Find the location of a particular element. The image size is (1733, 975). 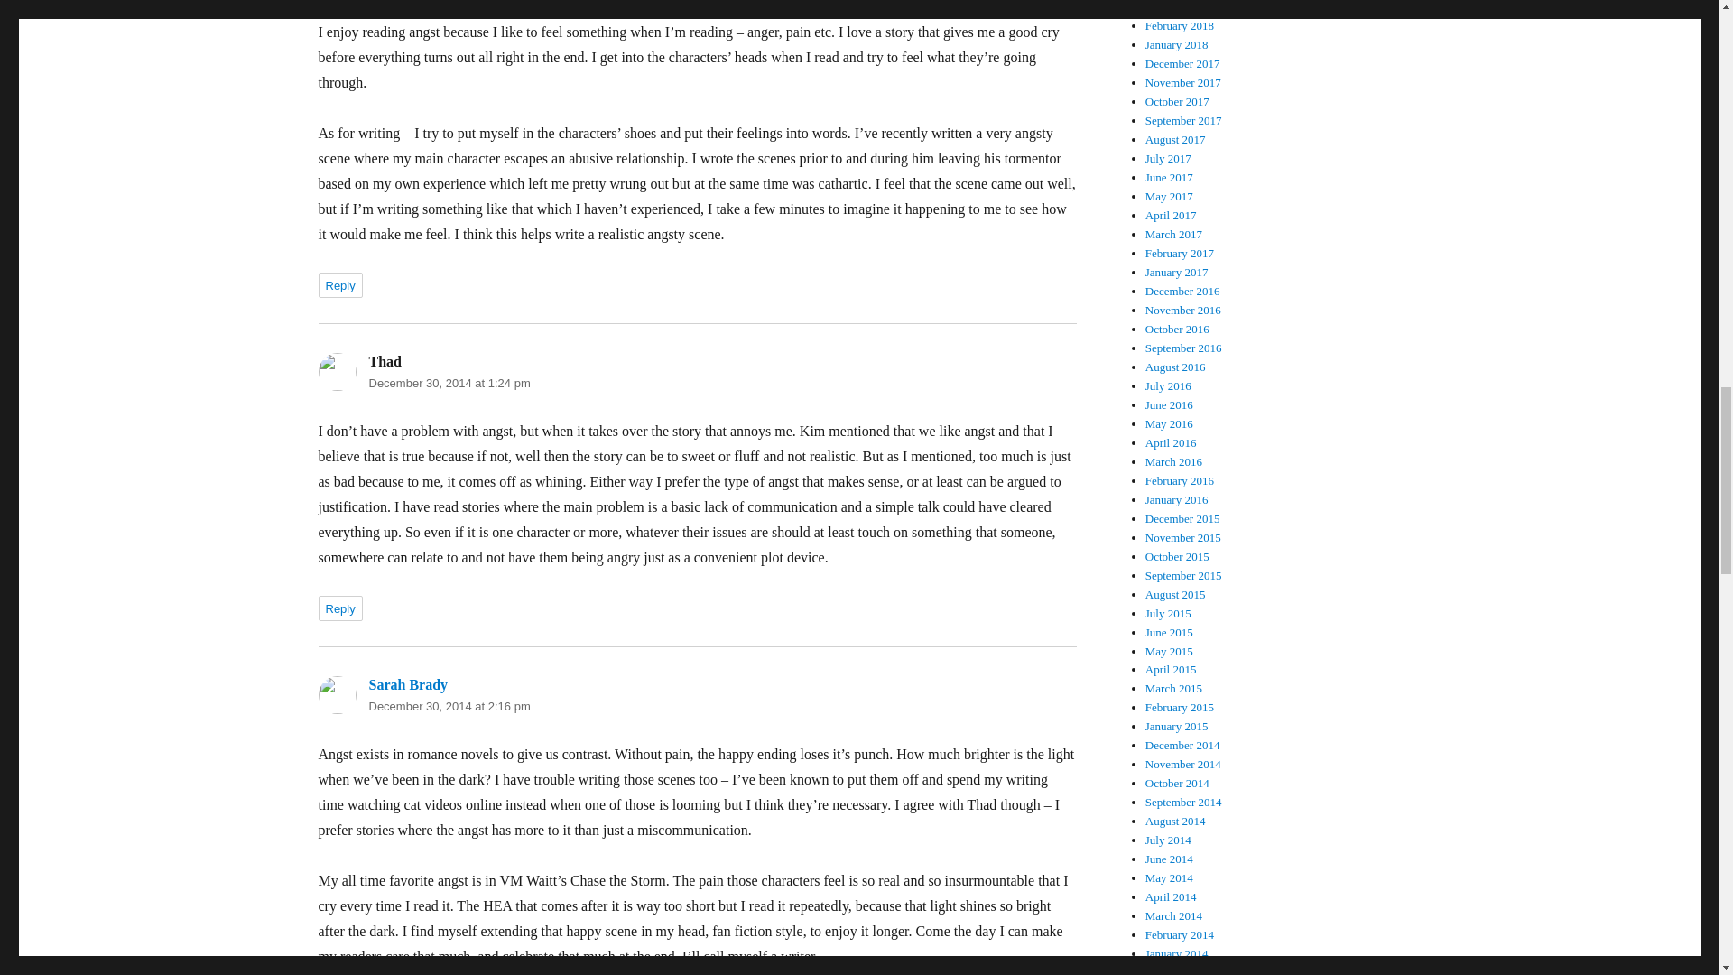

Reply is located at coordinates (339, 285).